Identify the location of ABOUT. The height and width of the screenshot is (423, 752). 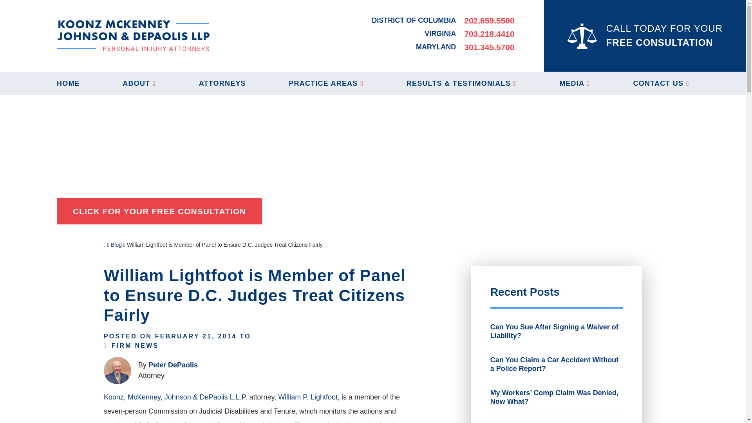
(139, 83).